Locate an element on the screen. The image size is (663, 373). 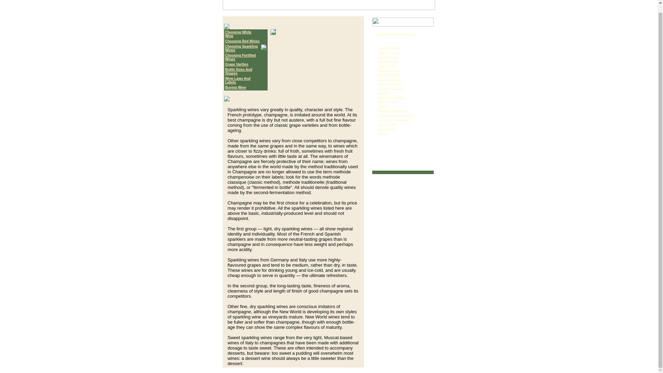
Wine regions of the world. is located at coordinates (396, 33).